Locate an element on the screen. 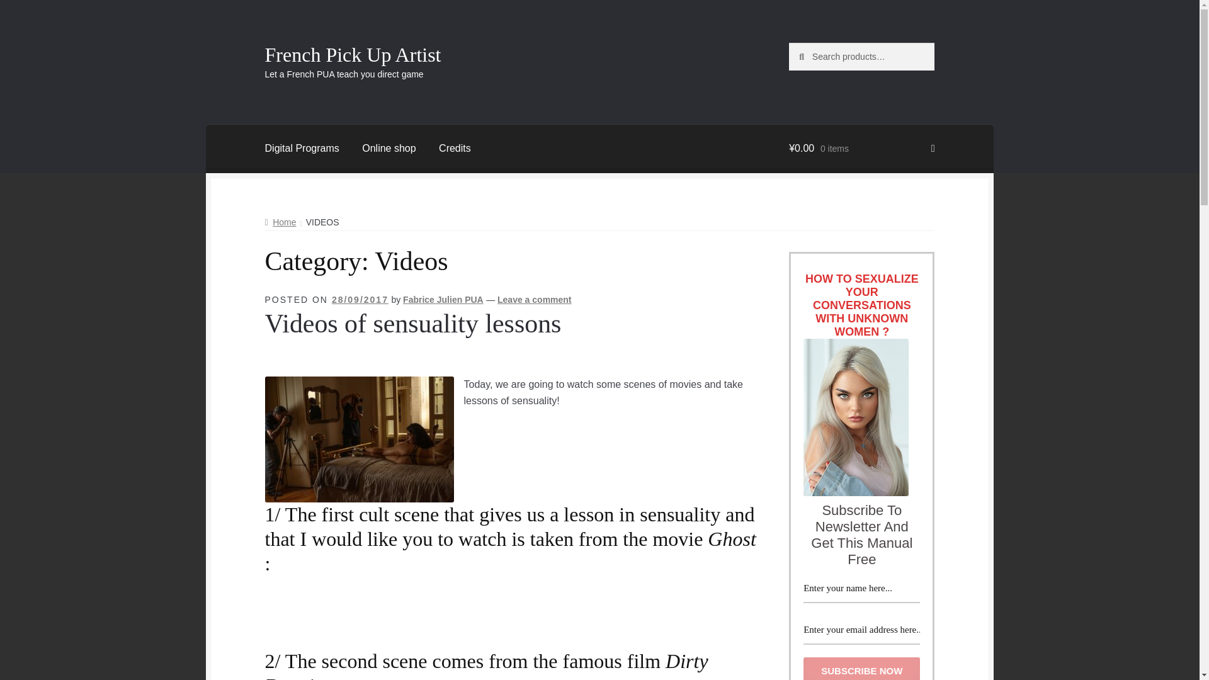 This screenshot has height=680, width=1209. Online shop is located at coordinates (388, 149).